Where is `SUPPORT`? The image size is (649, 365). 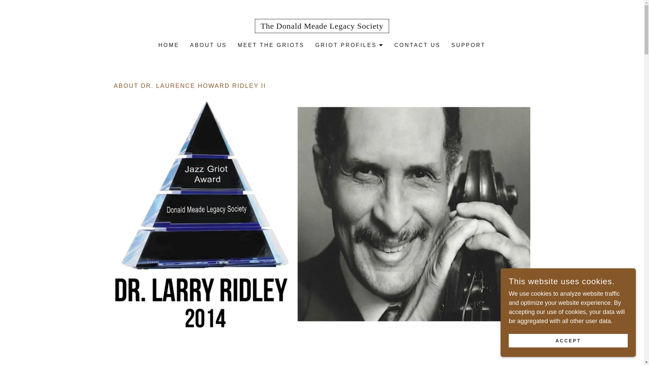
SUPPORT is located at coordinates (468, 45).